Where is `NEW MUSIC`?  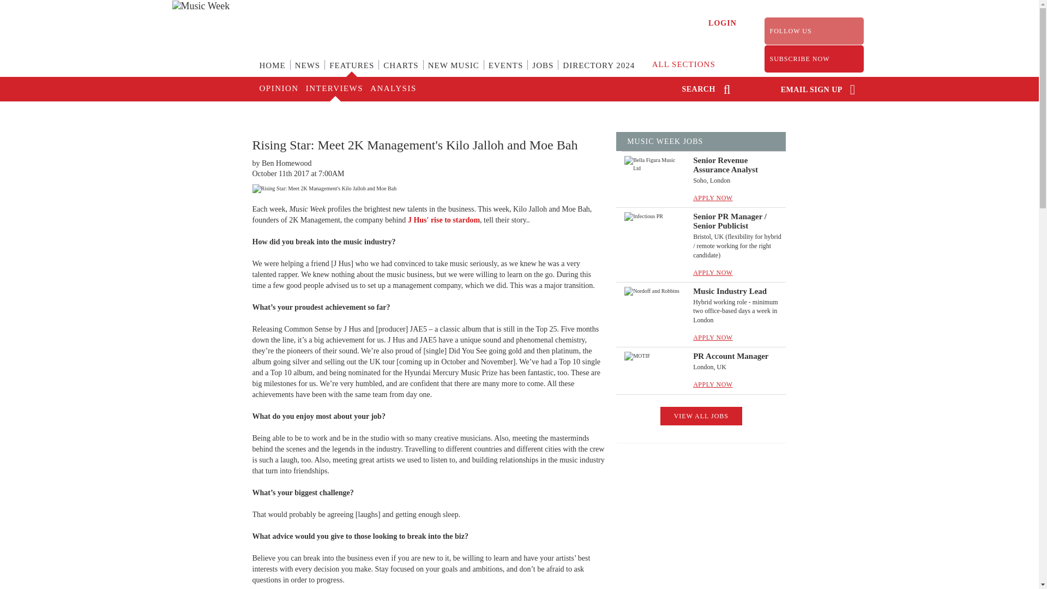 NEW MUSIC is located at coordinates (454, 72).